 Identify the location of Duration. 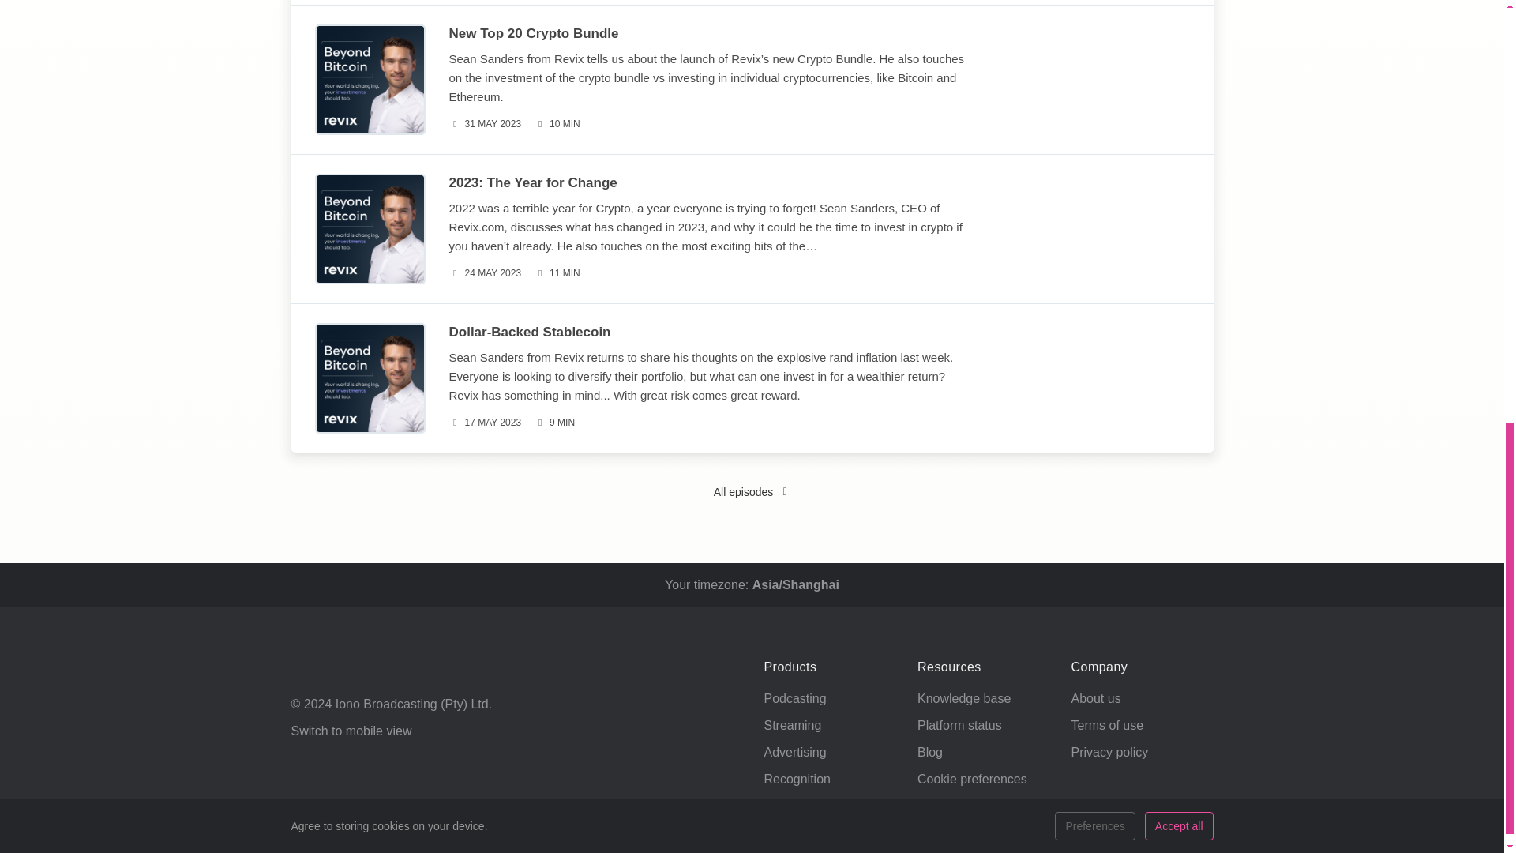
(557, 273).